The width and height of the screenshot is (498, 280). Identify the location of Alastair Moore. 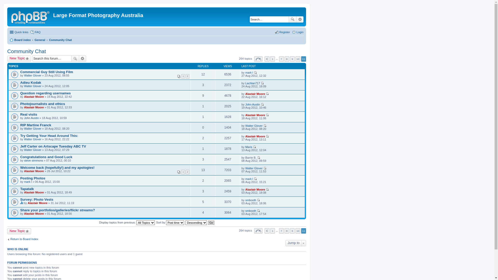
(34, 214).